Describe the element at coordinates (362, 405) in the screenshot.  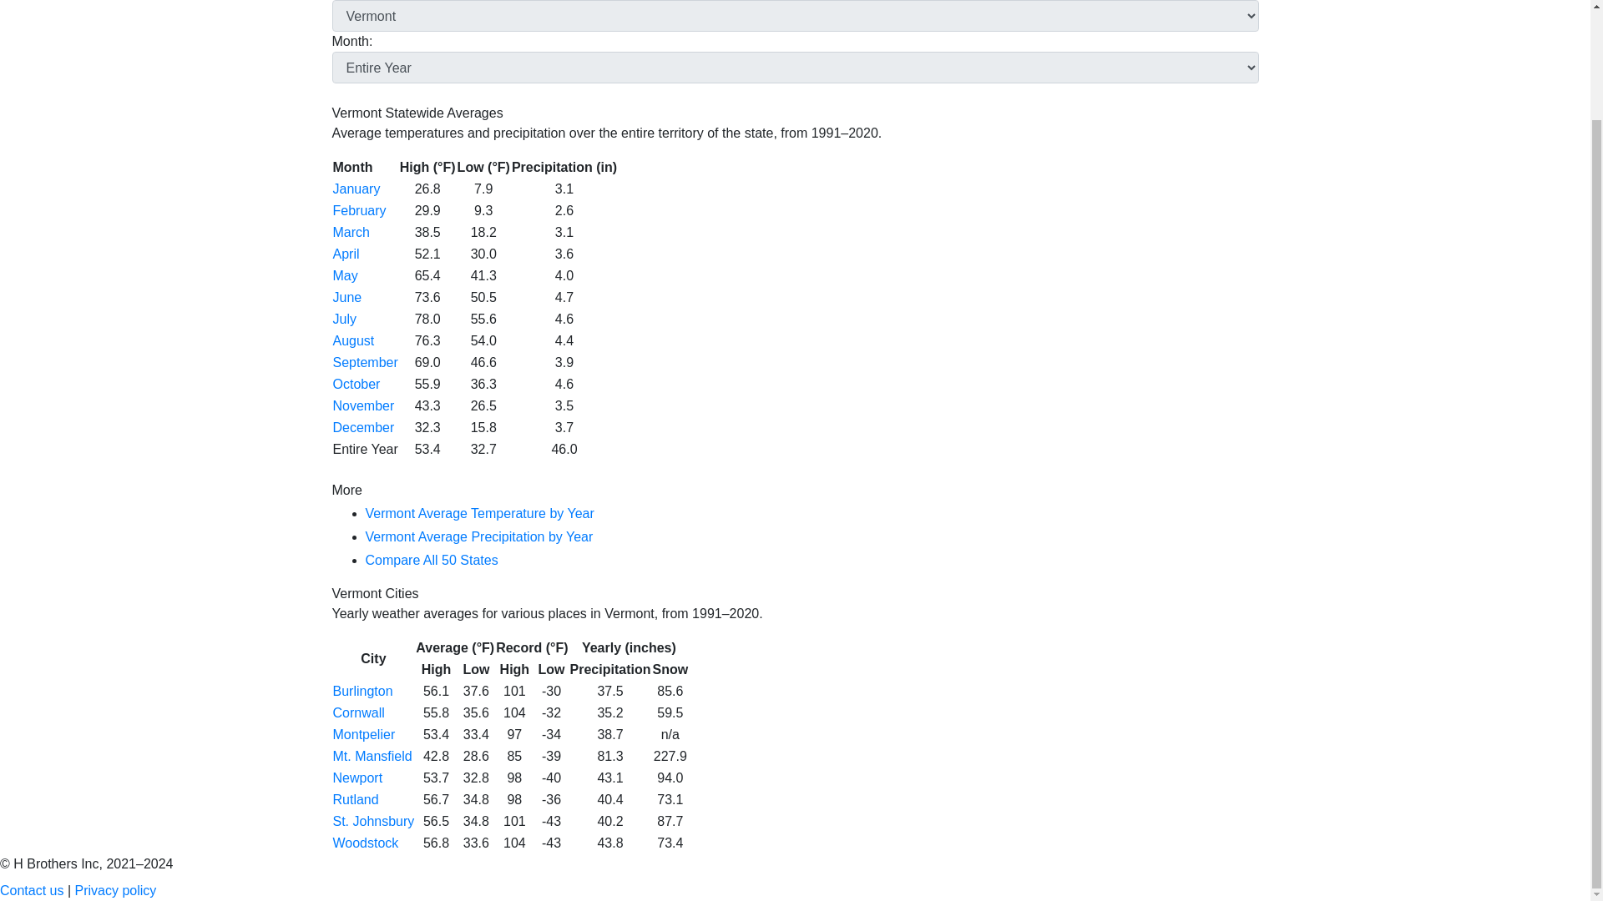
I see `November` at that location.